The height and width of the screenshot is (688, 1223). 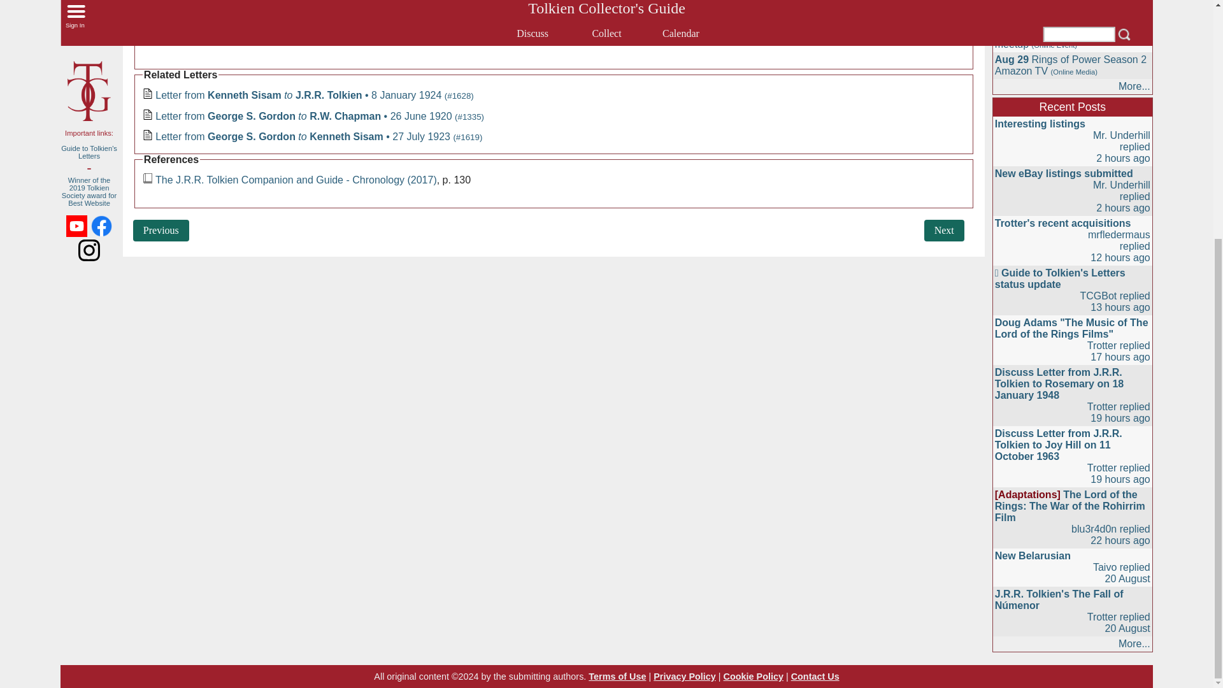 What do you see at coordinates (148, 114) in the screenshot?
I see `letter` at bounding box center [148, 114].